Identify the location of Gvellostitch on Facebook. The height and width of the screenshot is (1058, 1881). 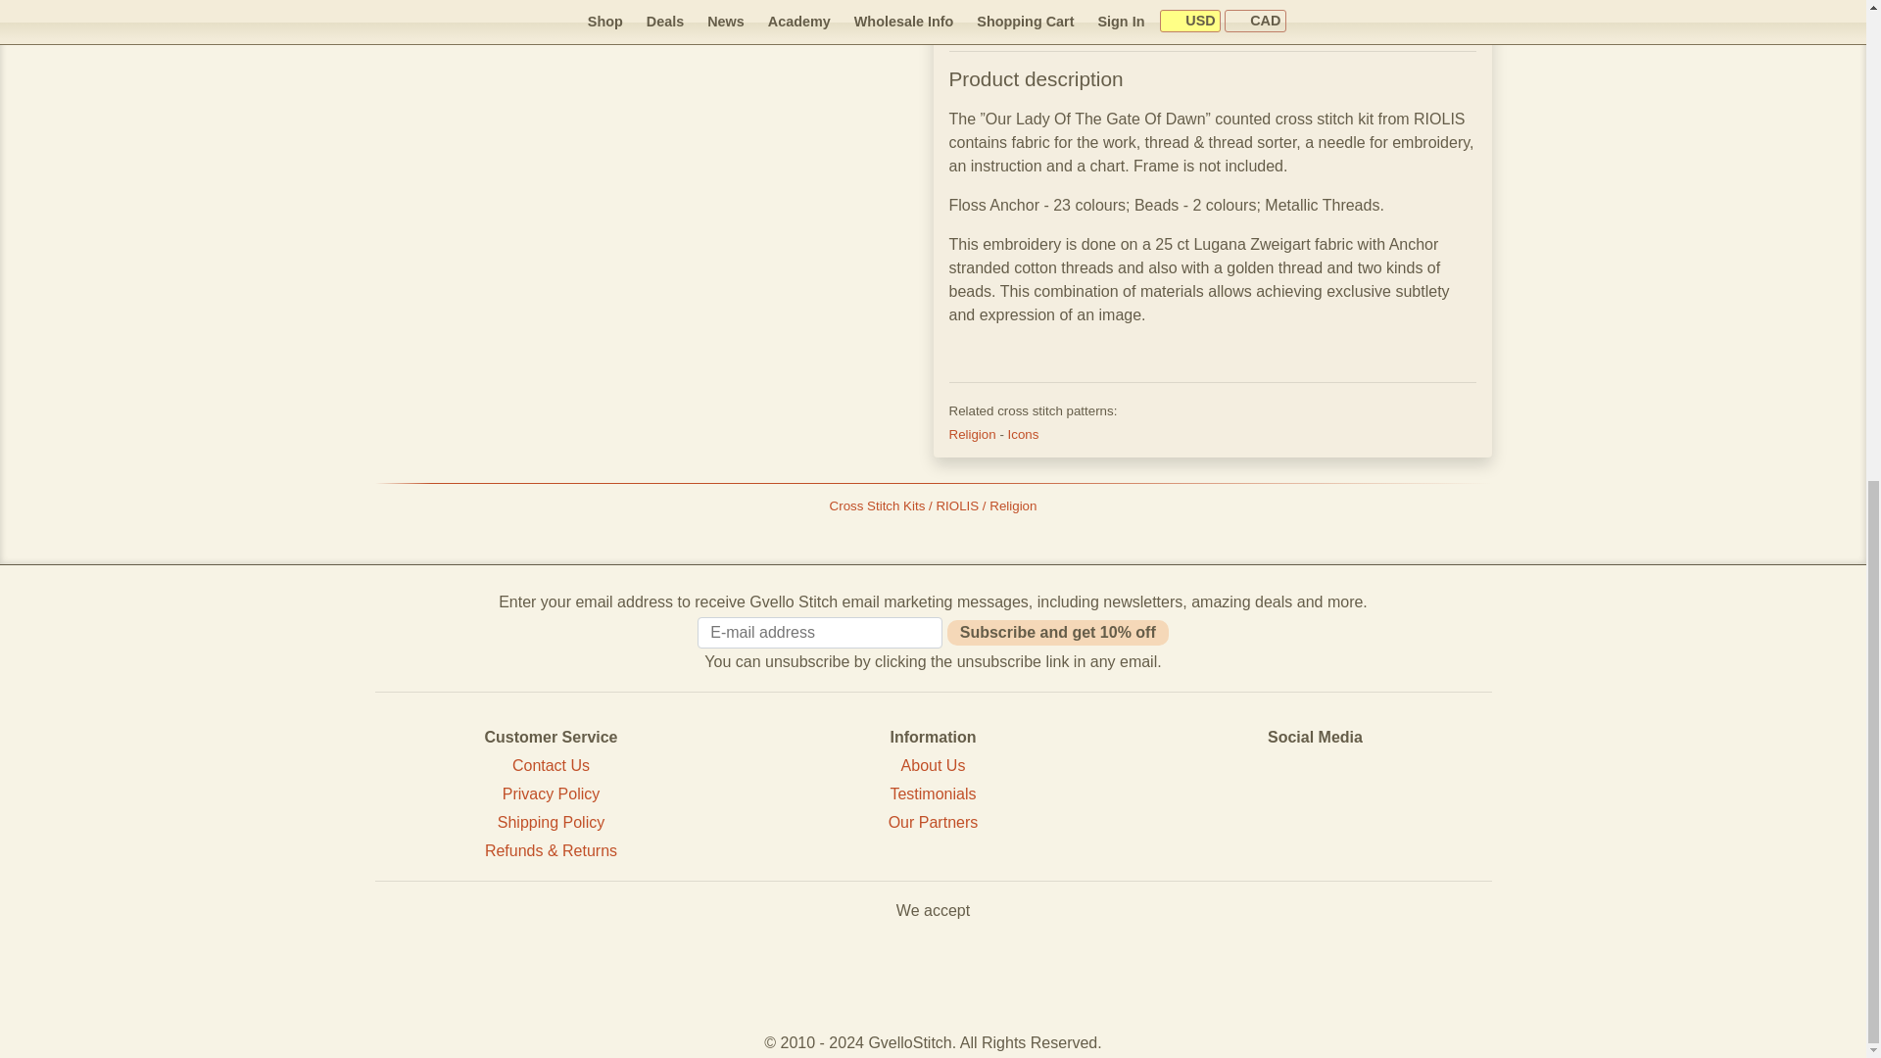
(1248, 809).